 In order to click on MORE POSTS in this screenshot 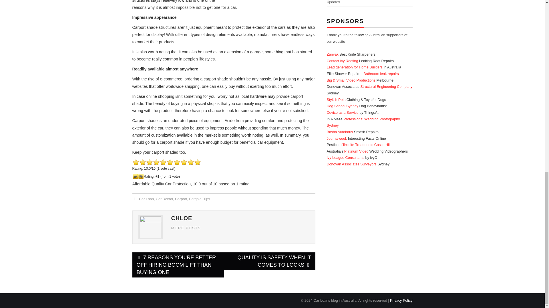, I will do `click(186, 228)`.